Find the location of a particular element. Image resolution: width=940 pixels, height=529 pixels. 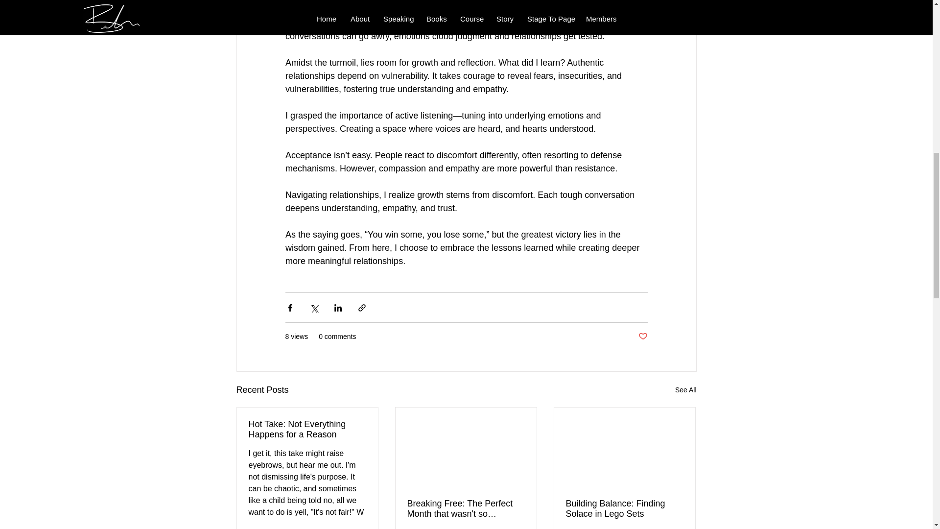

Hot Take: Not Everything Happens for a Reason is located at coordinates (307, 429).